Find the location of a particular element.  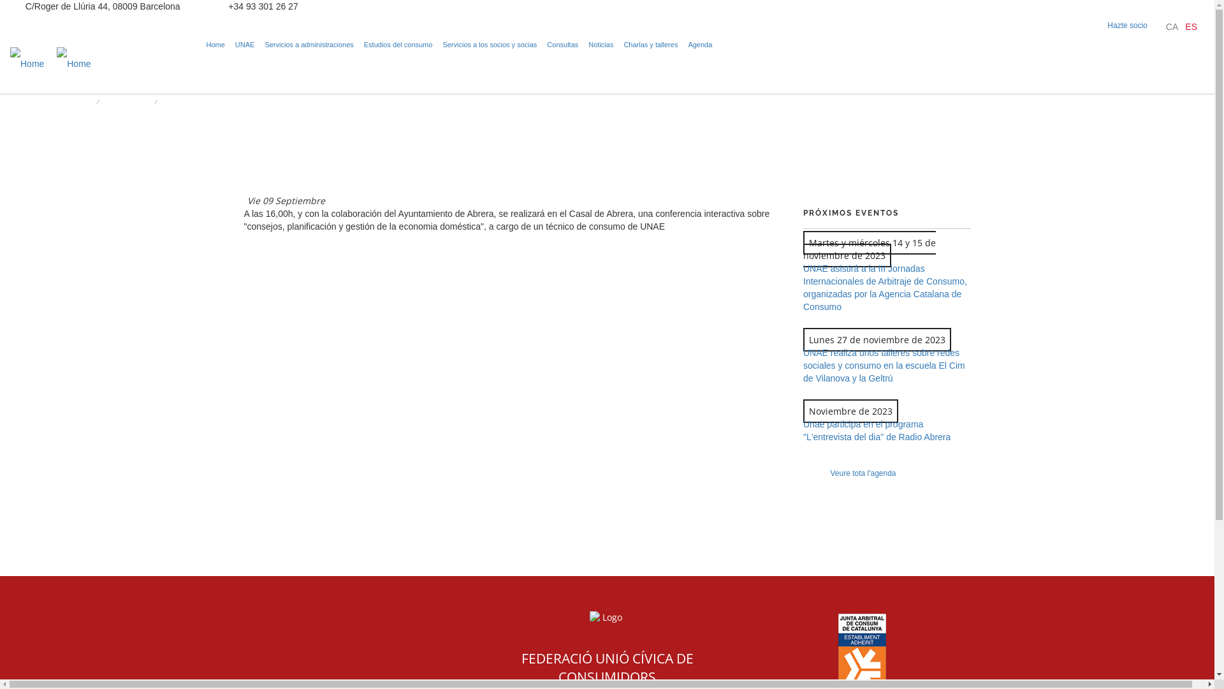

Hazte socio is located at coordinates (1127, 26).